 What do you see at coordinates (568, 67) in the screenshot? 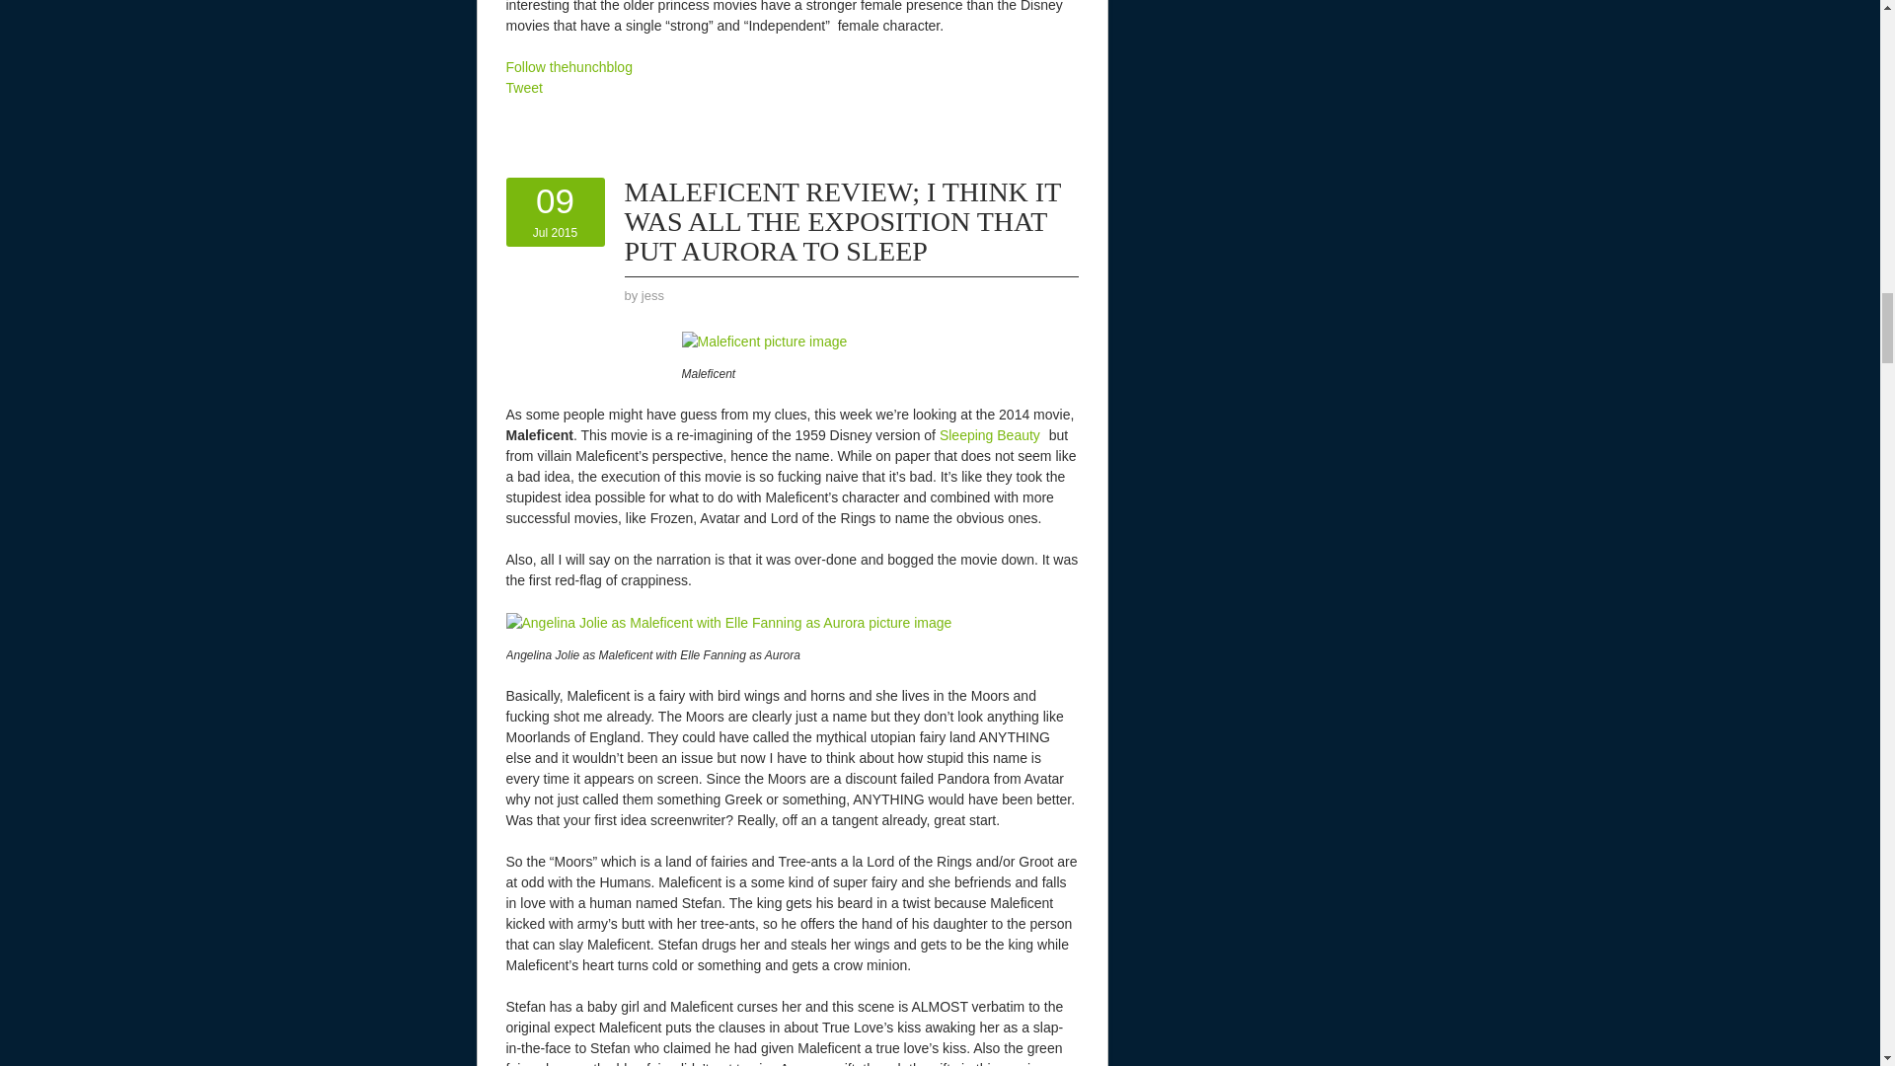
I see `Follow thehunchblog` at bounding box center [568, 67].